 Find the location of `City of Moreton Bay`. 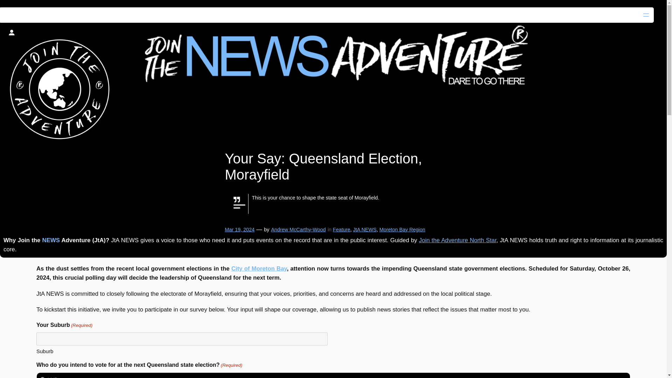

City of Moreton Bay is located at coordinates (259, 268).